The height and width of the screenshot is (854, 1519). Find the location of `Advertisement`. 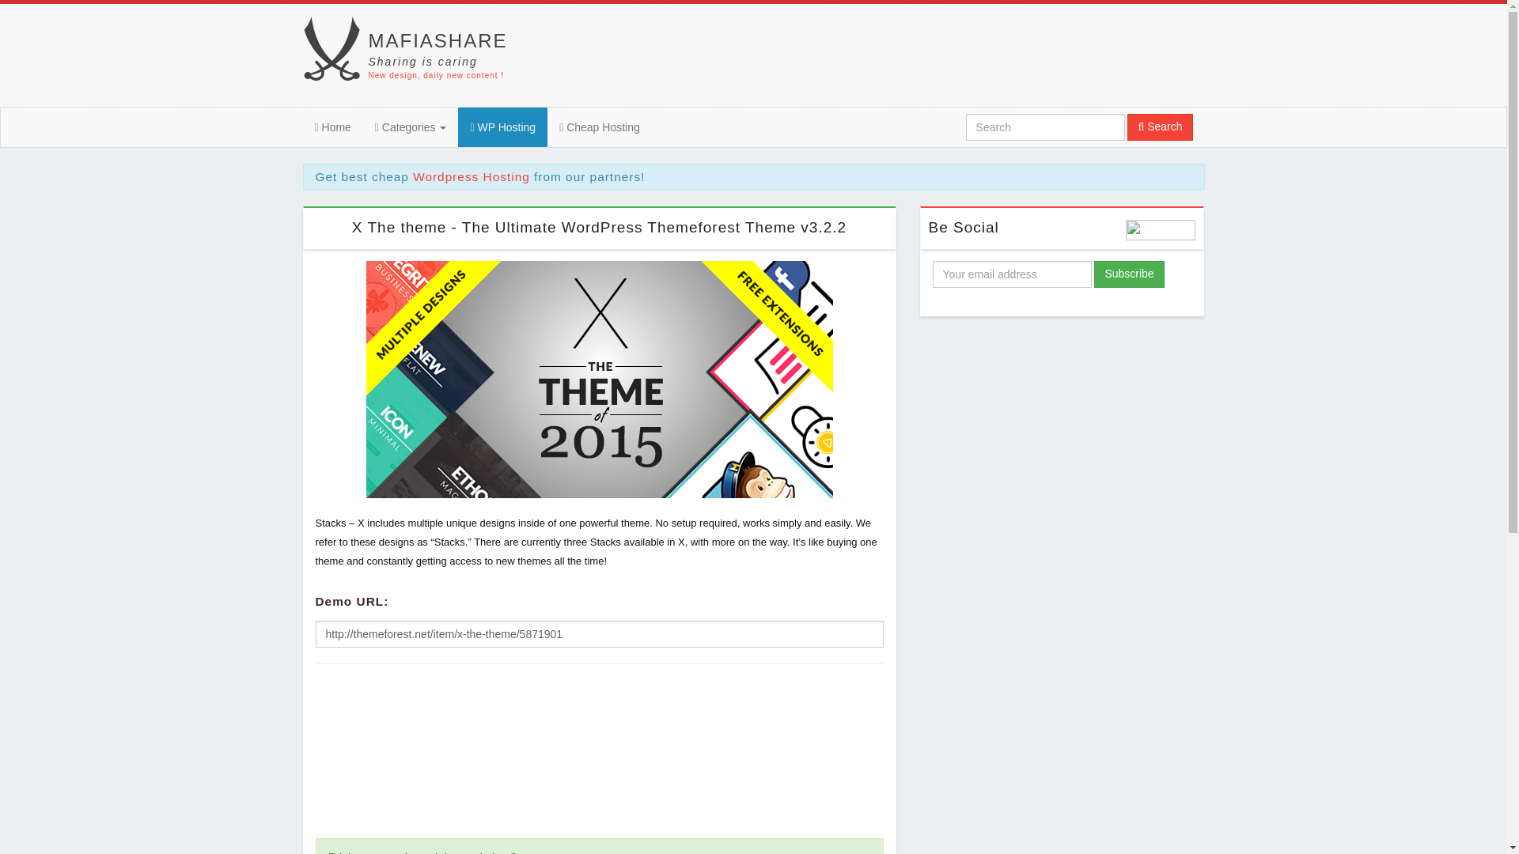

Advertisement is located at coordinates (1062, 443).